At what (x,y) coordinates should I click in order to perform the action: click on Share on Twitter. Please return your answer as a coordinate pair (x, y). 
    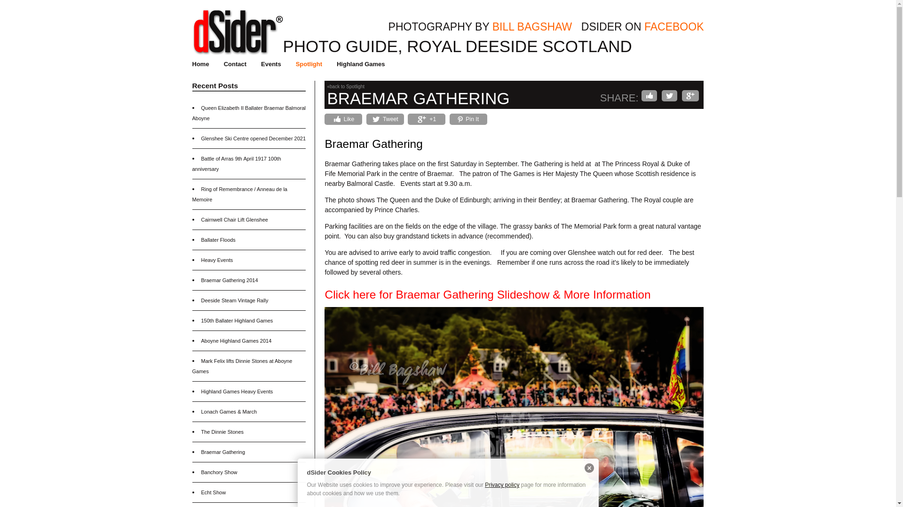
    Looking at the image, I should click on (670, 96).